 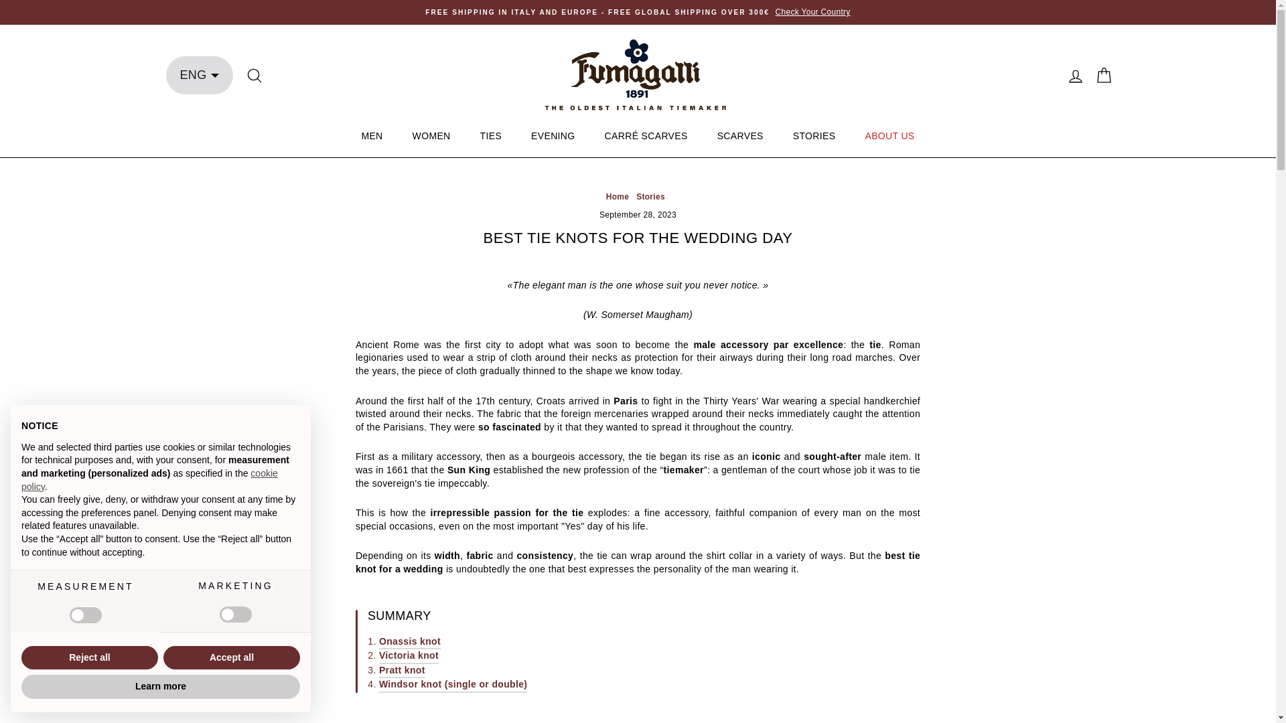 I want to click on false, so click(x=236, y=615).